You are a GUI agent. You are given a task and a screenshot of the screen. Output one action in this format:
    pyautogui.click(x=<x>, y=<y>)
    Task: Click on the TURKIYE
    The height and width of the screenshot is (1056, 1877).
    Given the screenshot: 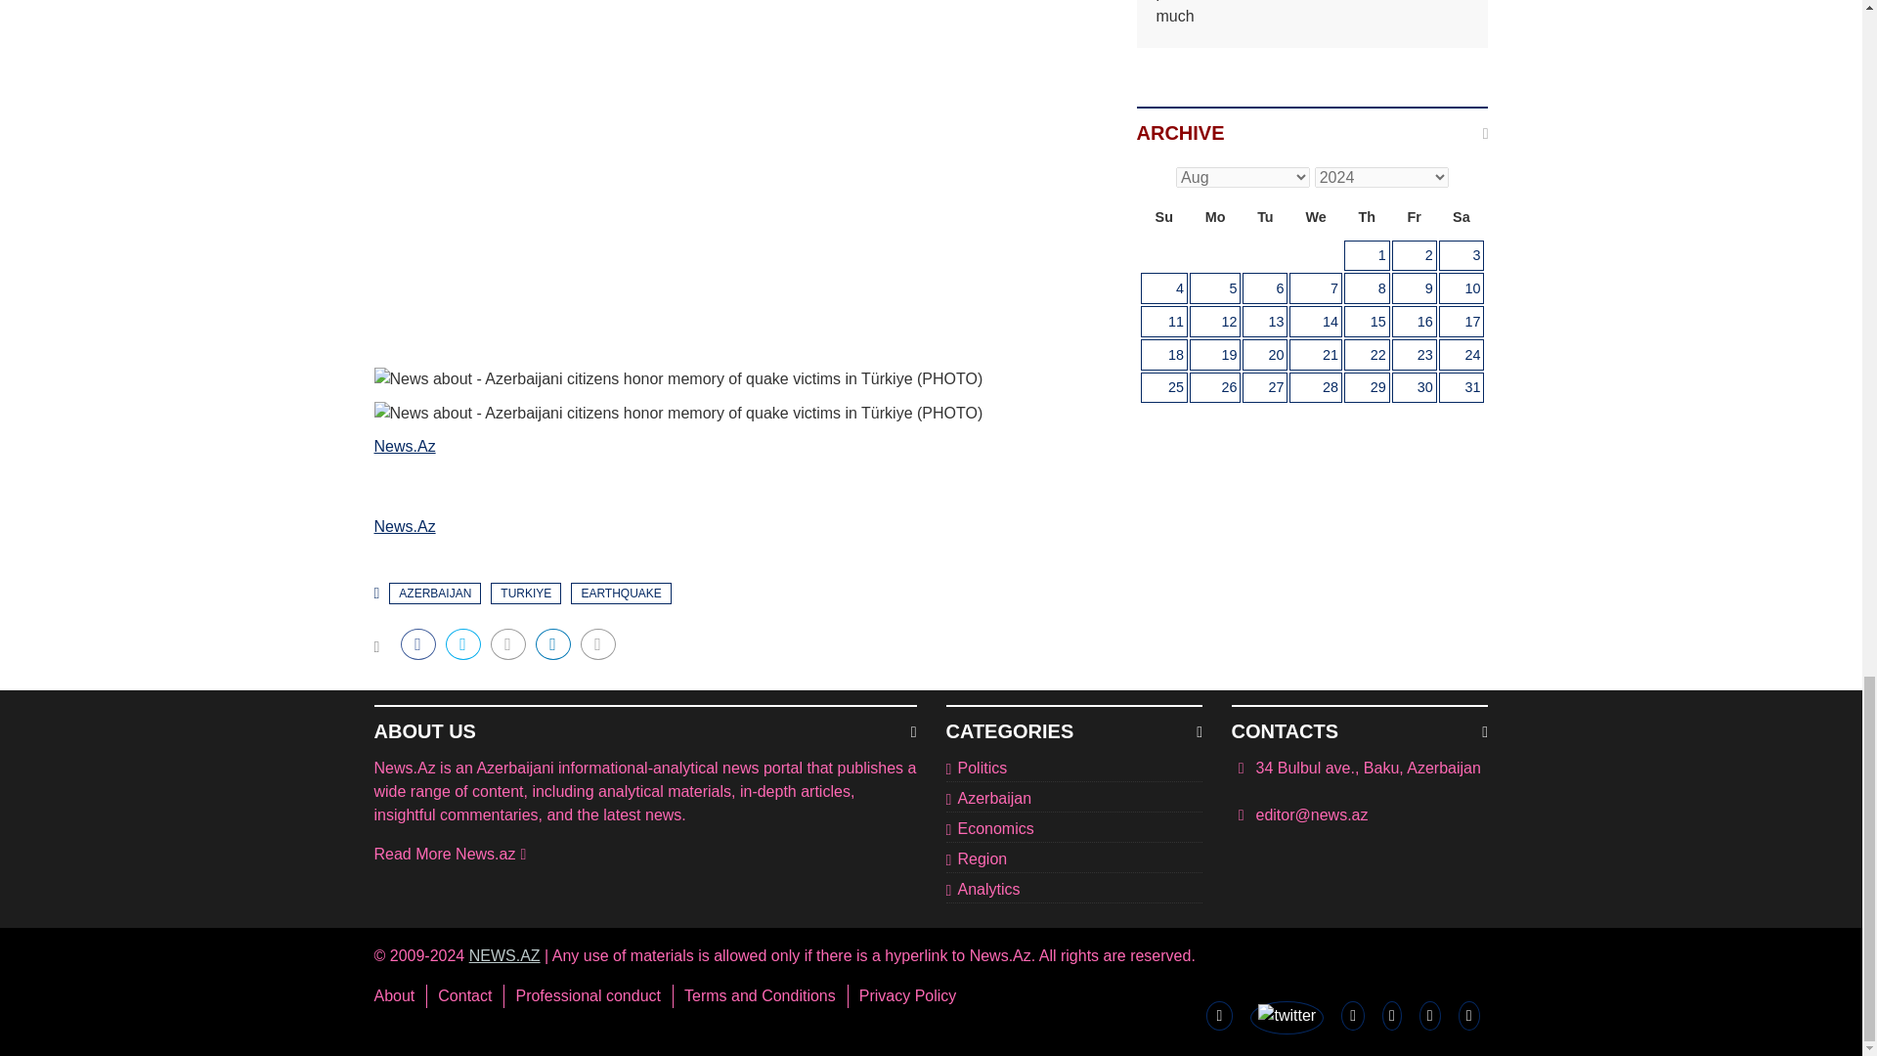 What is the action you would take?
    pyautogui.click(x=526, y=593)
    